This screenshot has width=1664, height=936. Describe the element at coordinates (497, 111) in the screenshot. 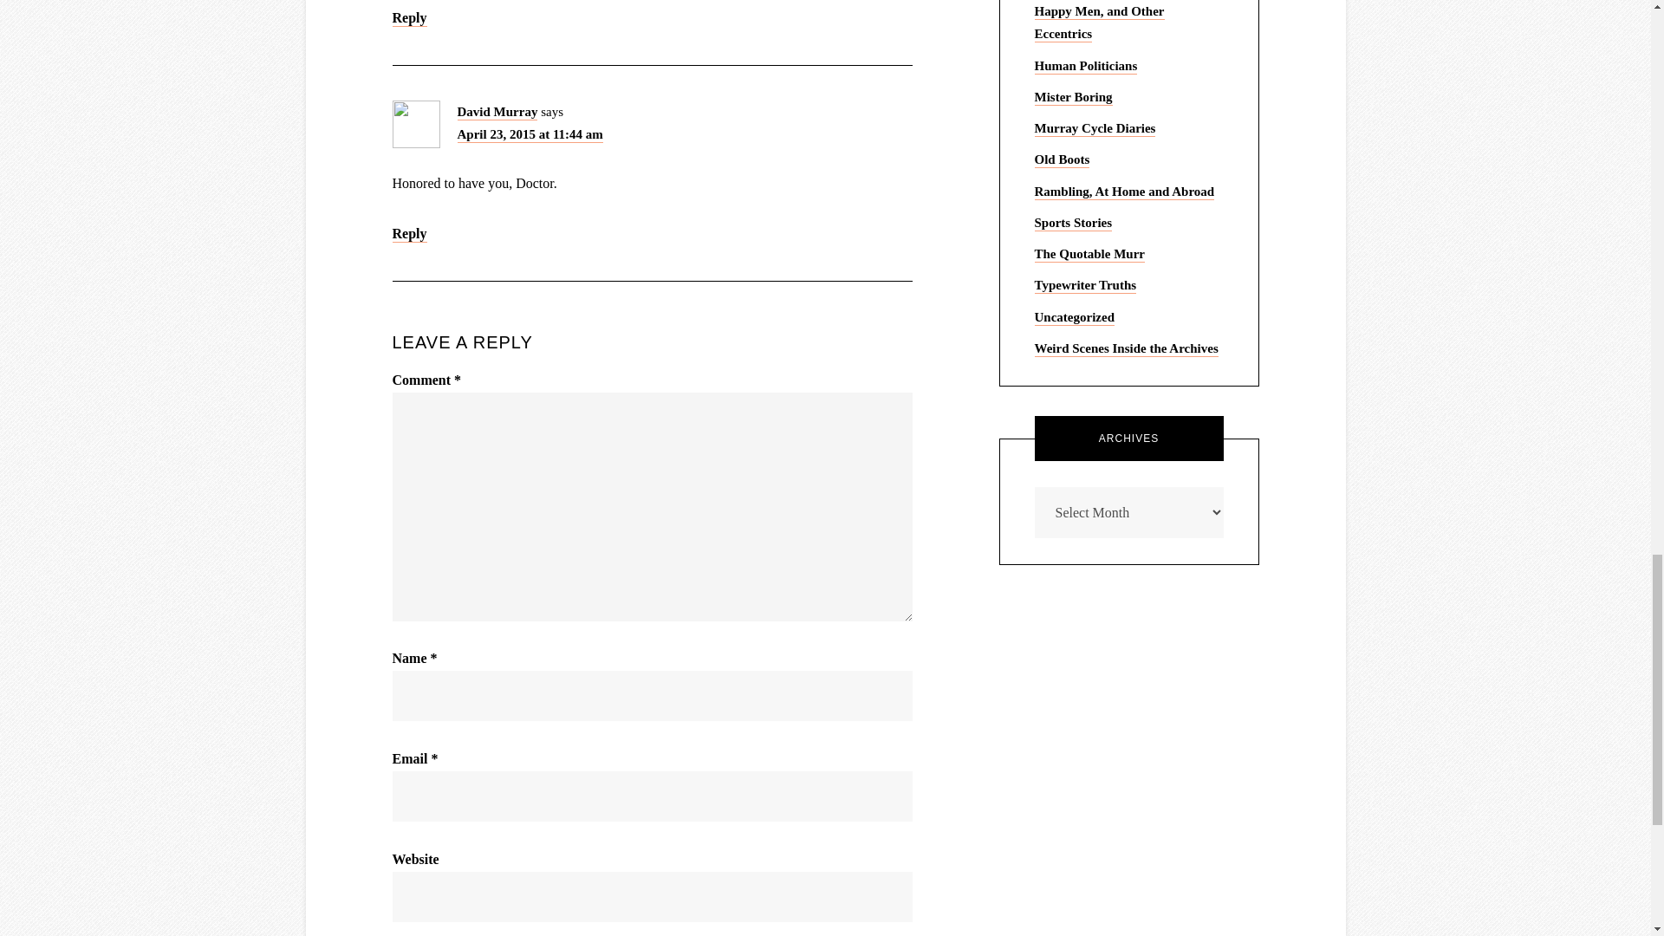

I see `David Murray` at that location.